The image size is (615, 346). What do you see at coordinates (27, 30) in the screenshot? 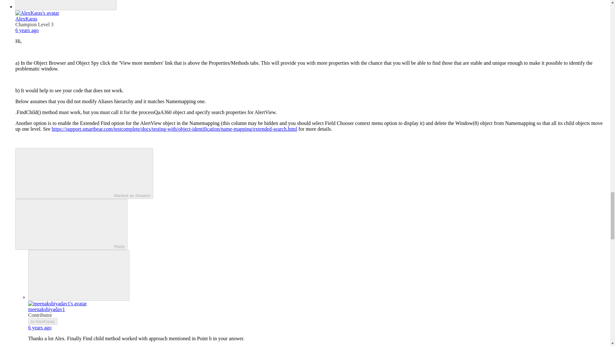
I see `November 9, 2018 at 12:19 PM` at bounding box center [27, 30].